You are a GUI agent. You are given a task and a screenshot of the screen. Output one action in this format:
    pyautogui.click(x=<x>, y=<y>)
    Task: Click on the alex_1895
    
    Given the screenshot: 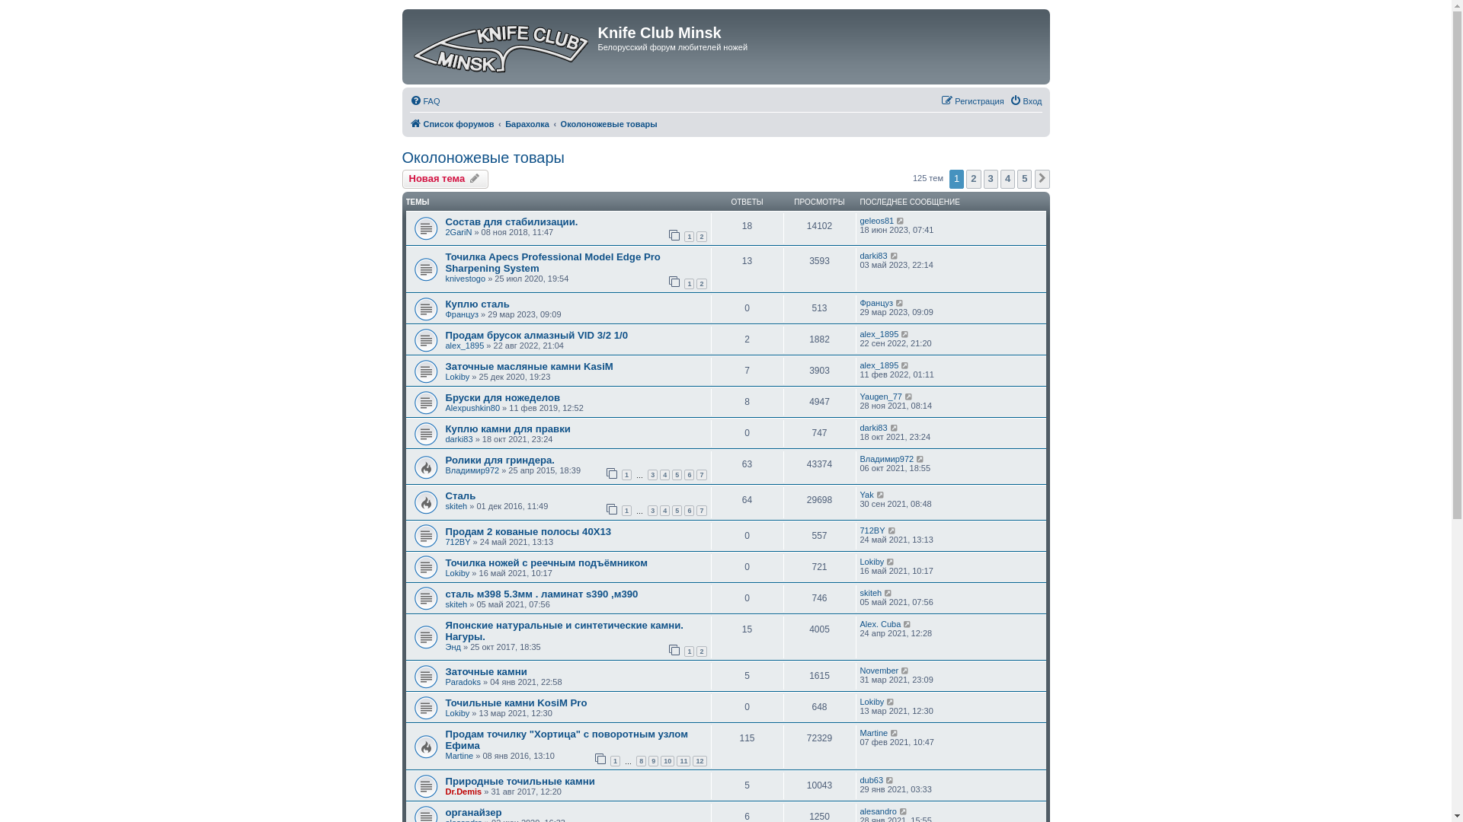 What is the action you would take?
    pyautogui.click(x=879, y=334)
    